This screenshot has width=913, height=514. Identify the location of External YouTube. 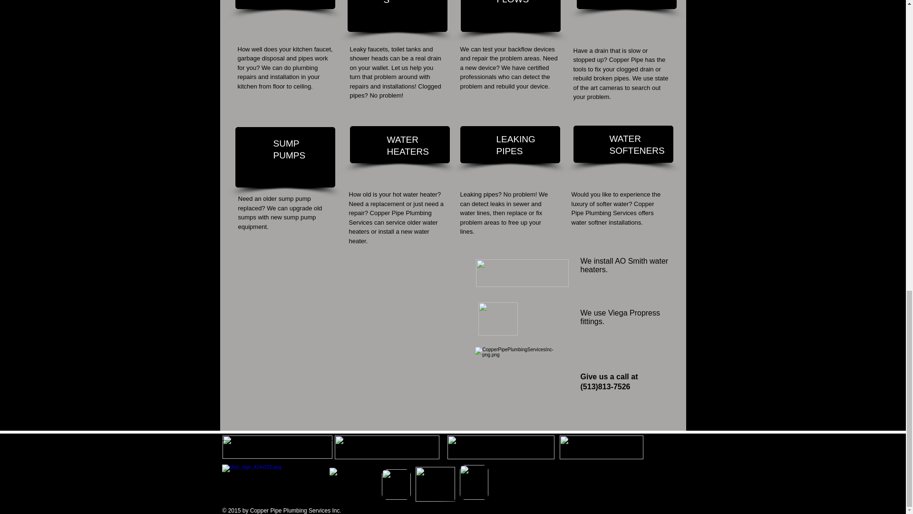
(353, 345).